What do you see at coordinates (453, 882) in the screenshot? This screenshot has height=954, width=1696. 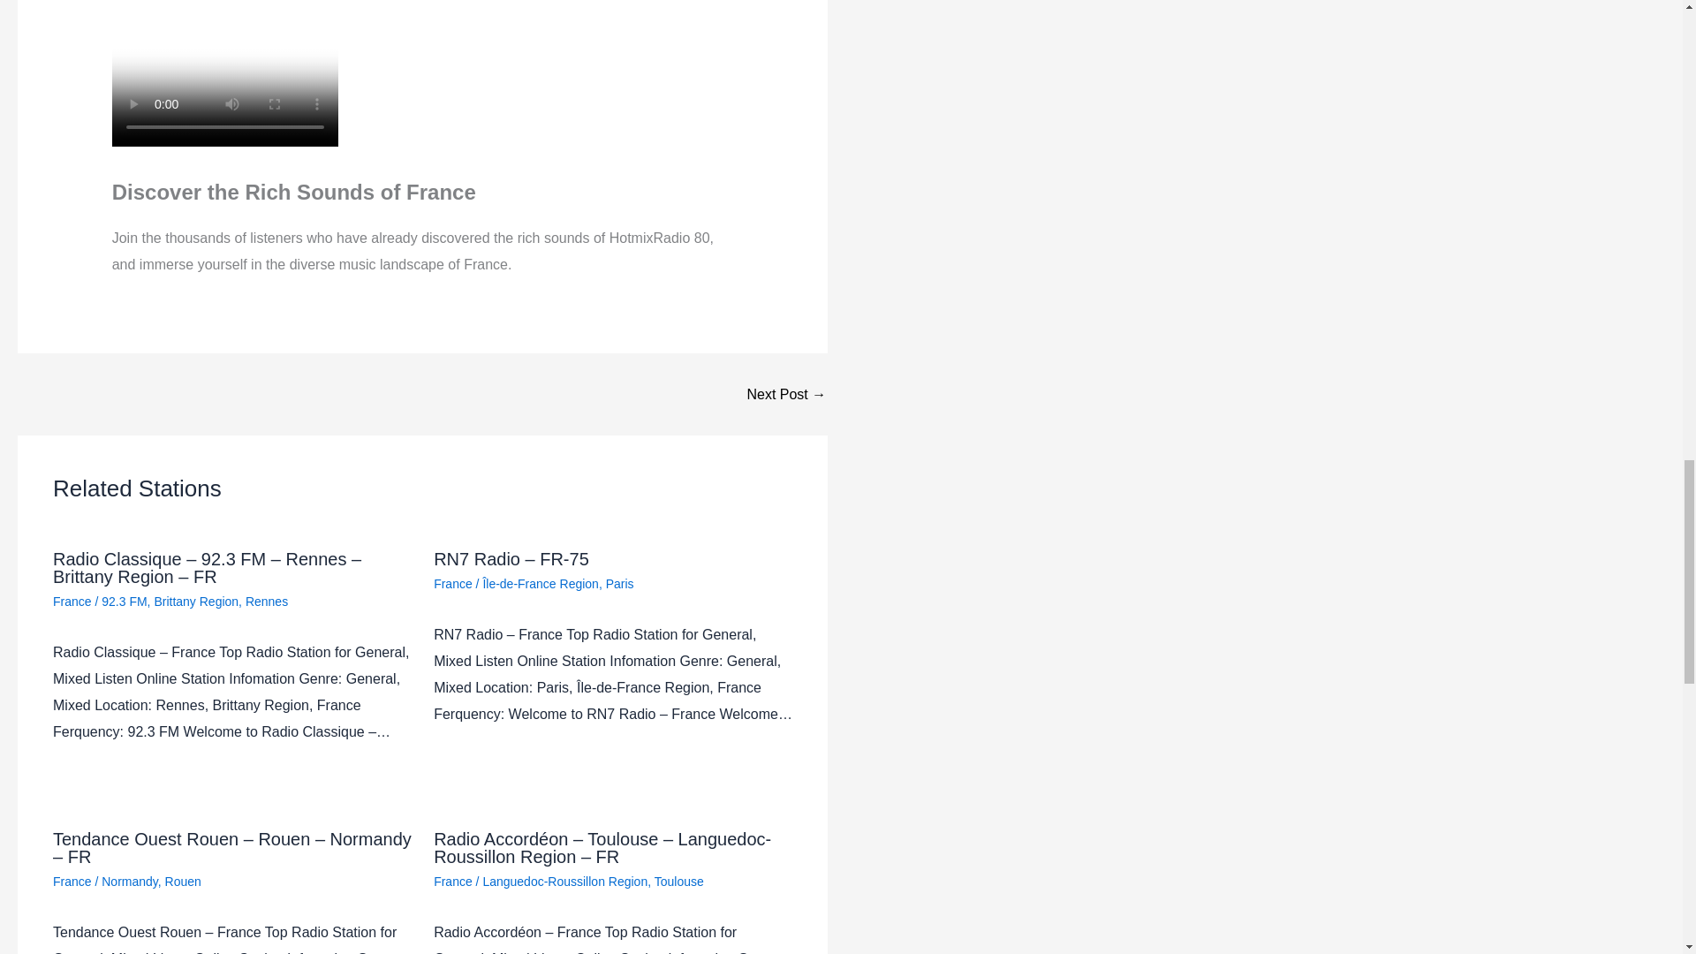 I see `France` at bounding box center [453, 882].